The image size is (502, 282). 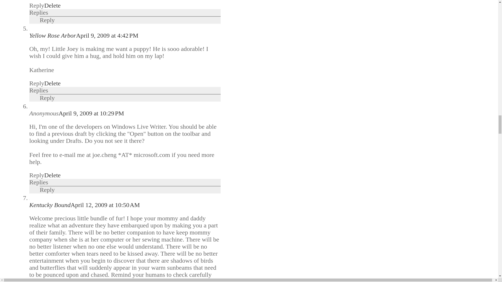 What do you see at coordinates (52, 5) in the screenshot?
I see `Delete` at bounding box center [52, 5].